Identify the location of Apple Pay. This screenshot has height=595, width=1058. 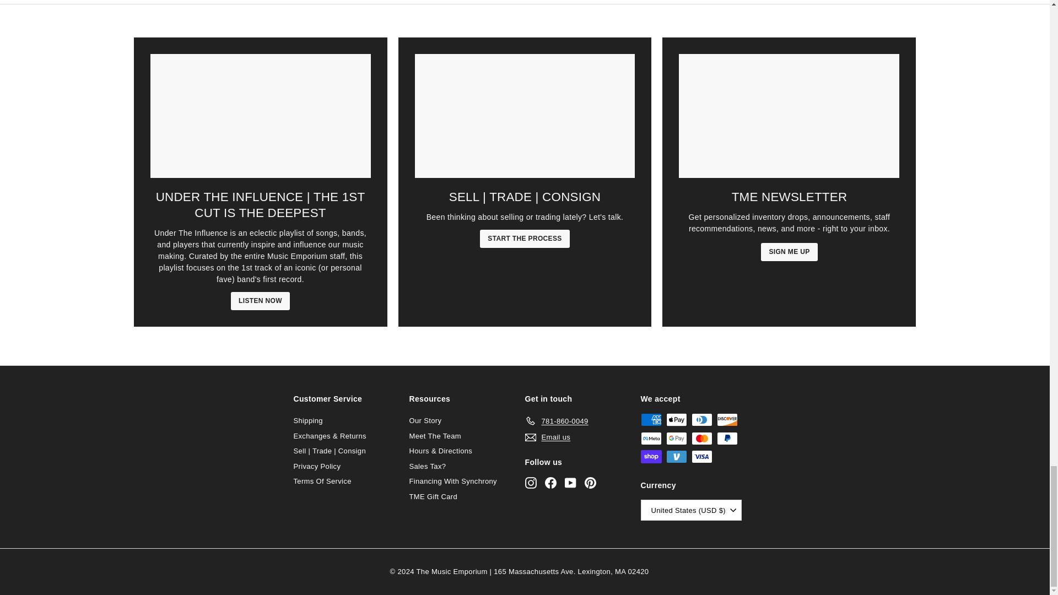
(676, 420).